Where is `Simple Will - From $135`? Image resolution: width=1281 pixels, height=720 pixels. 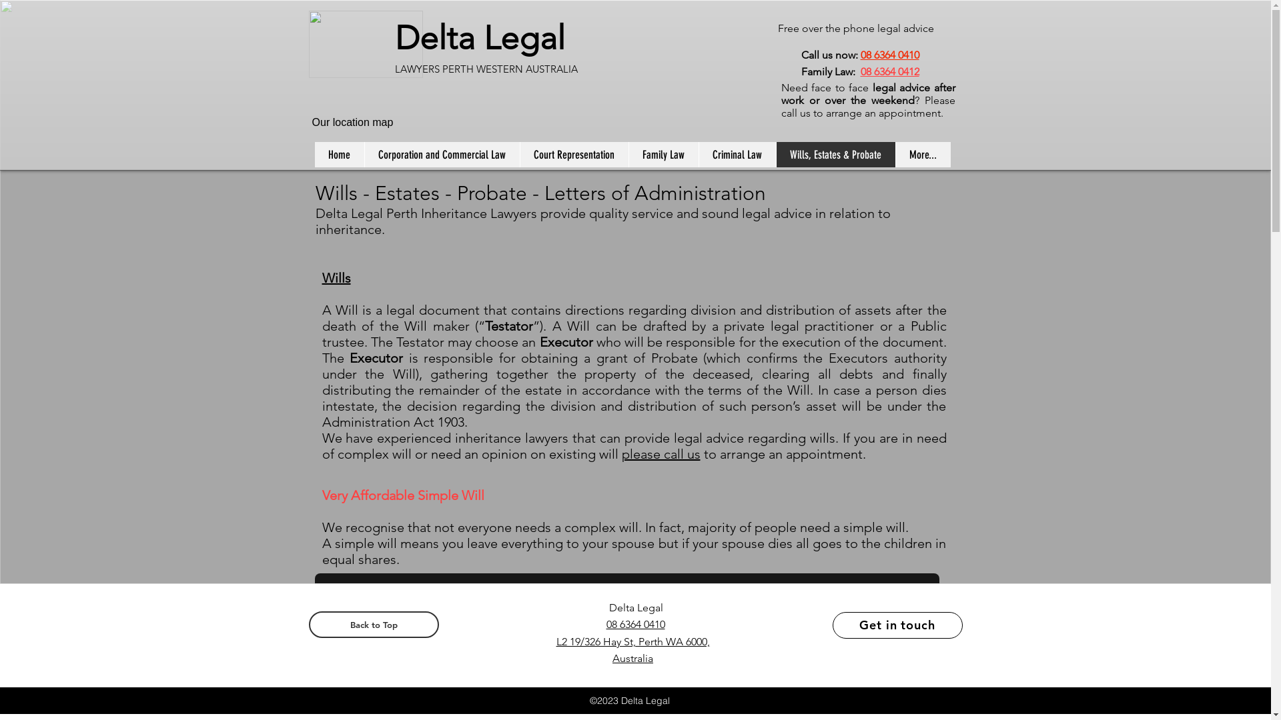 Simple Will - From $135 is located at coordinates (374, 654).